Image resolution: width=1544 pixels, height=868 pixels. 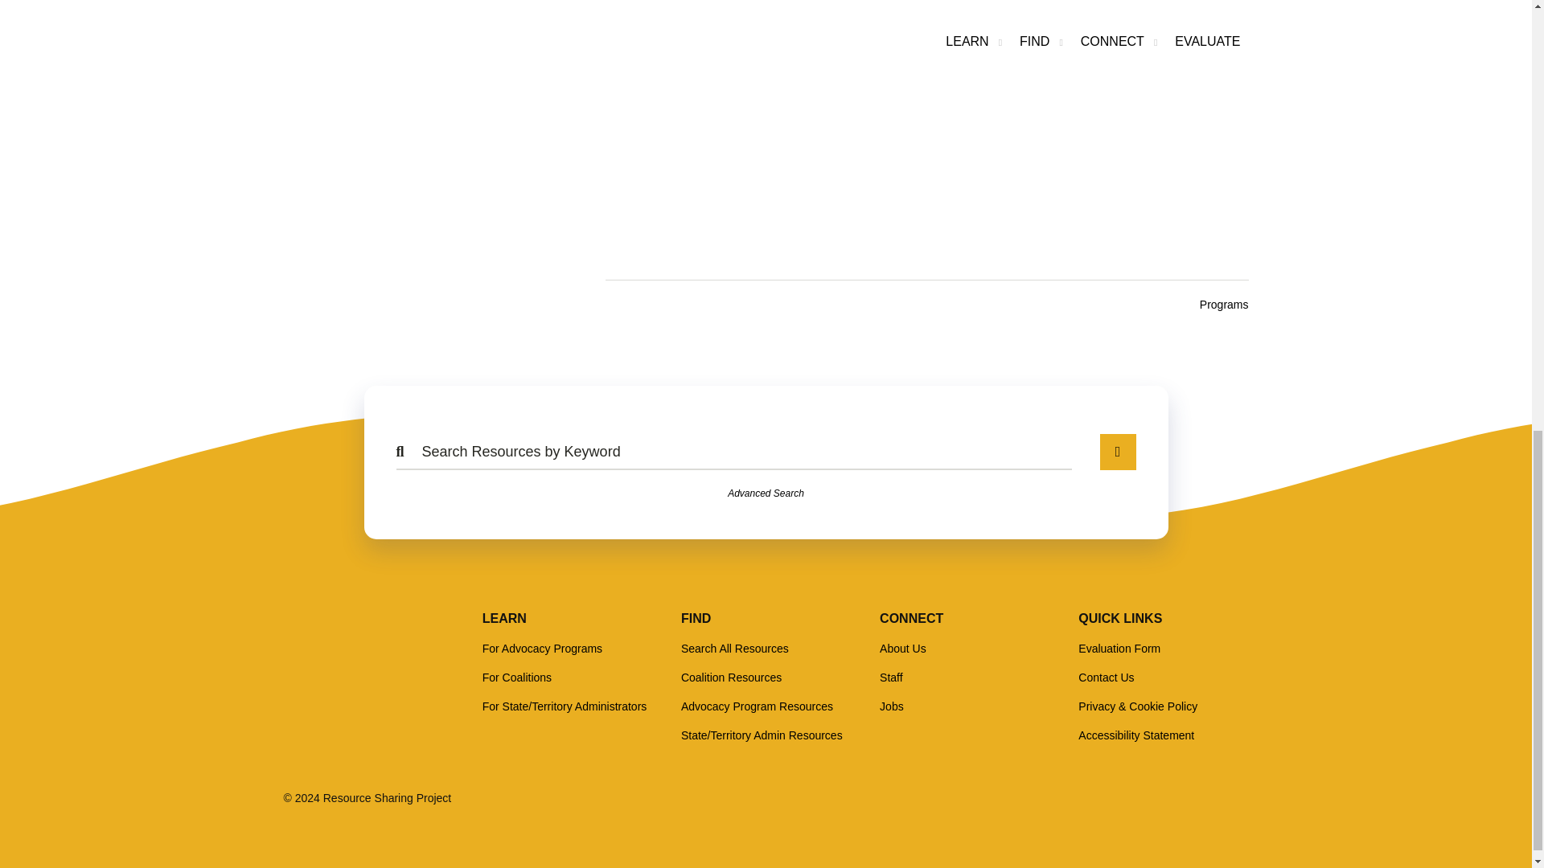 I want to click on For Advocacy Programs, so click(x=542, y=649).